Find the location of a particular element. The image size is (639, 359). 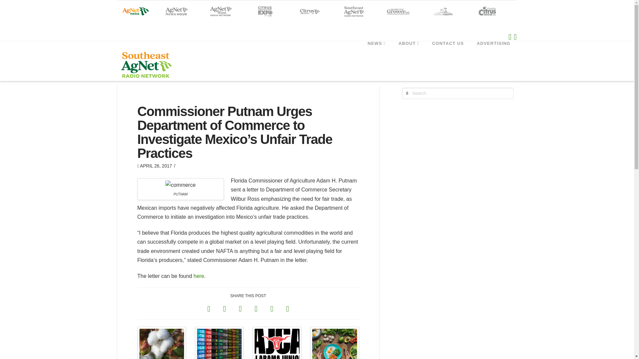

CONTACT US is located at coordinates (447, 56).